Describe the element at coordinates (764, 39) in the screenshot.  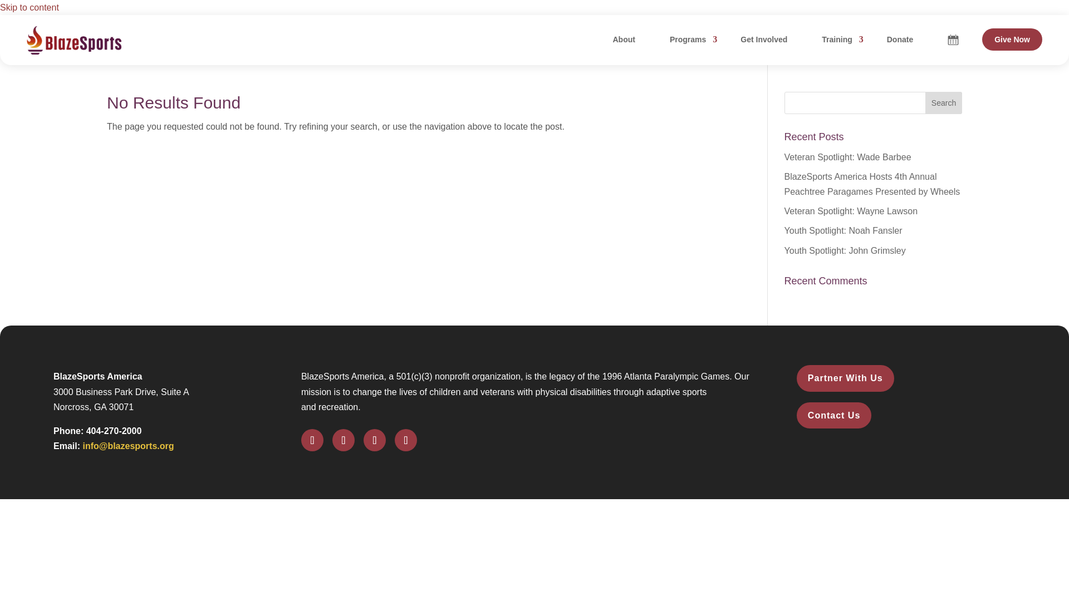
I see `Get Involved` at that location.